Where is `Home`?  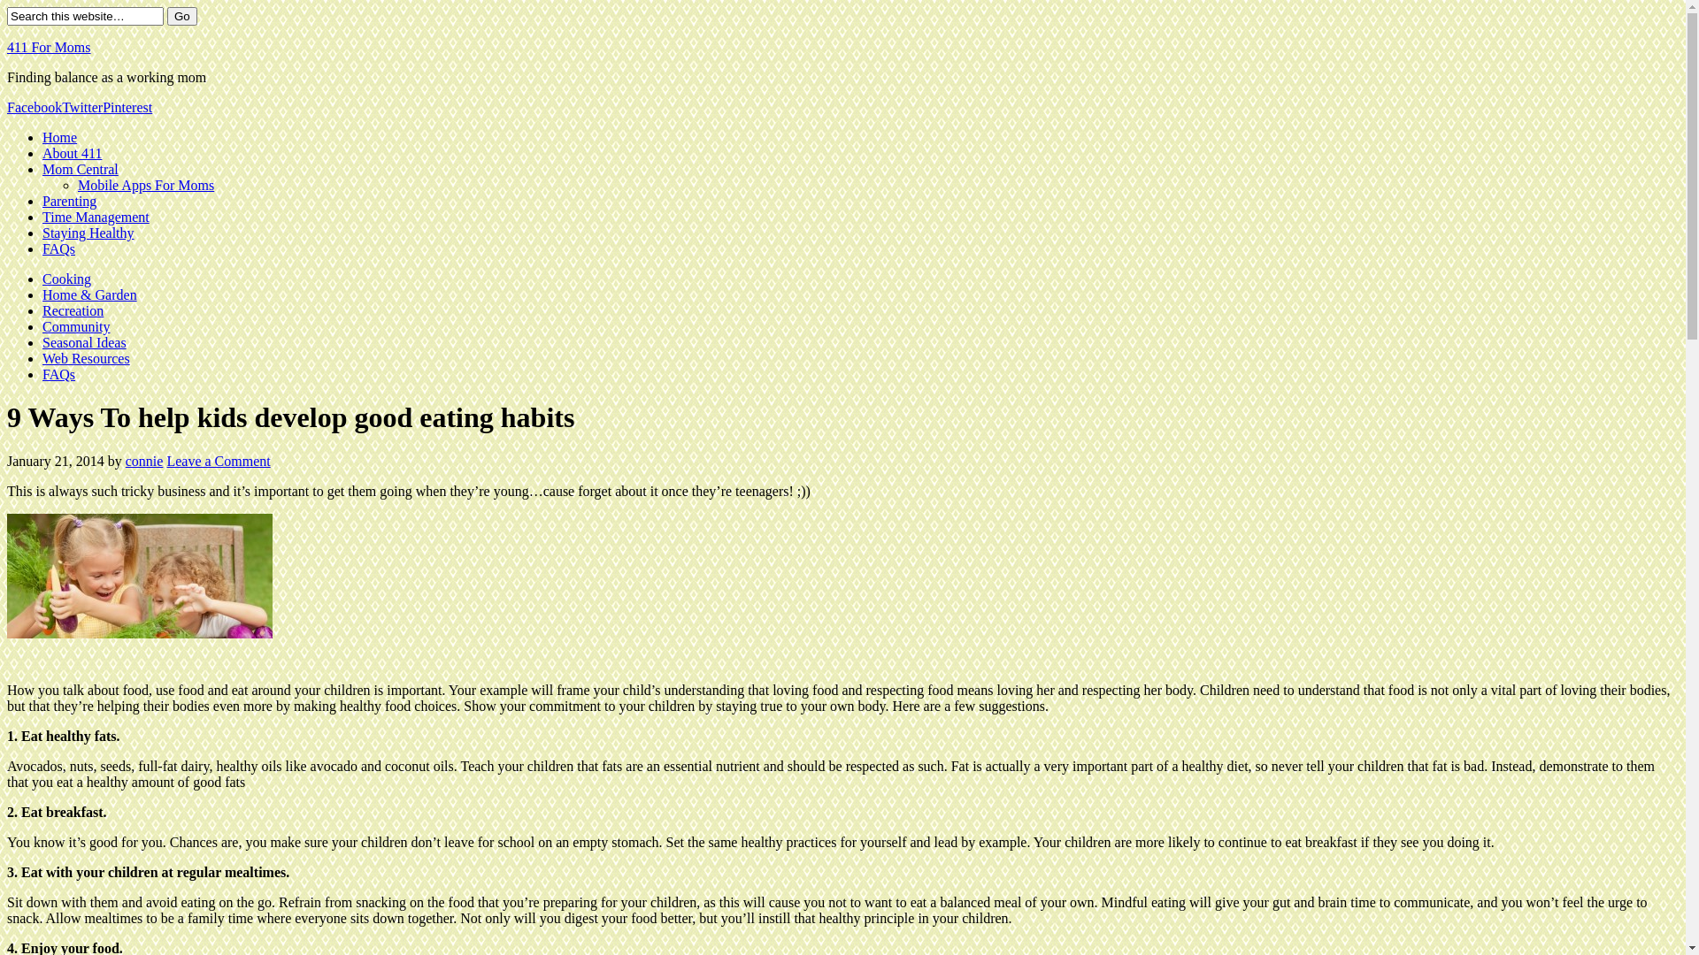
Home is located at coordinates (60, 138).